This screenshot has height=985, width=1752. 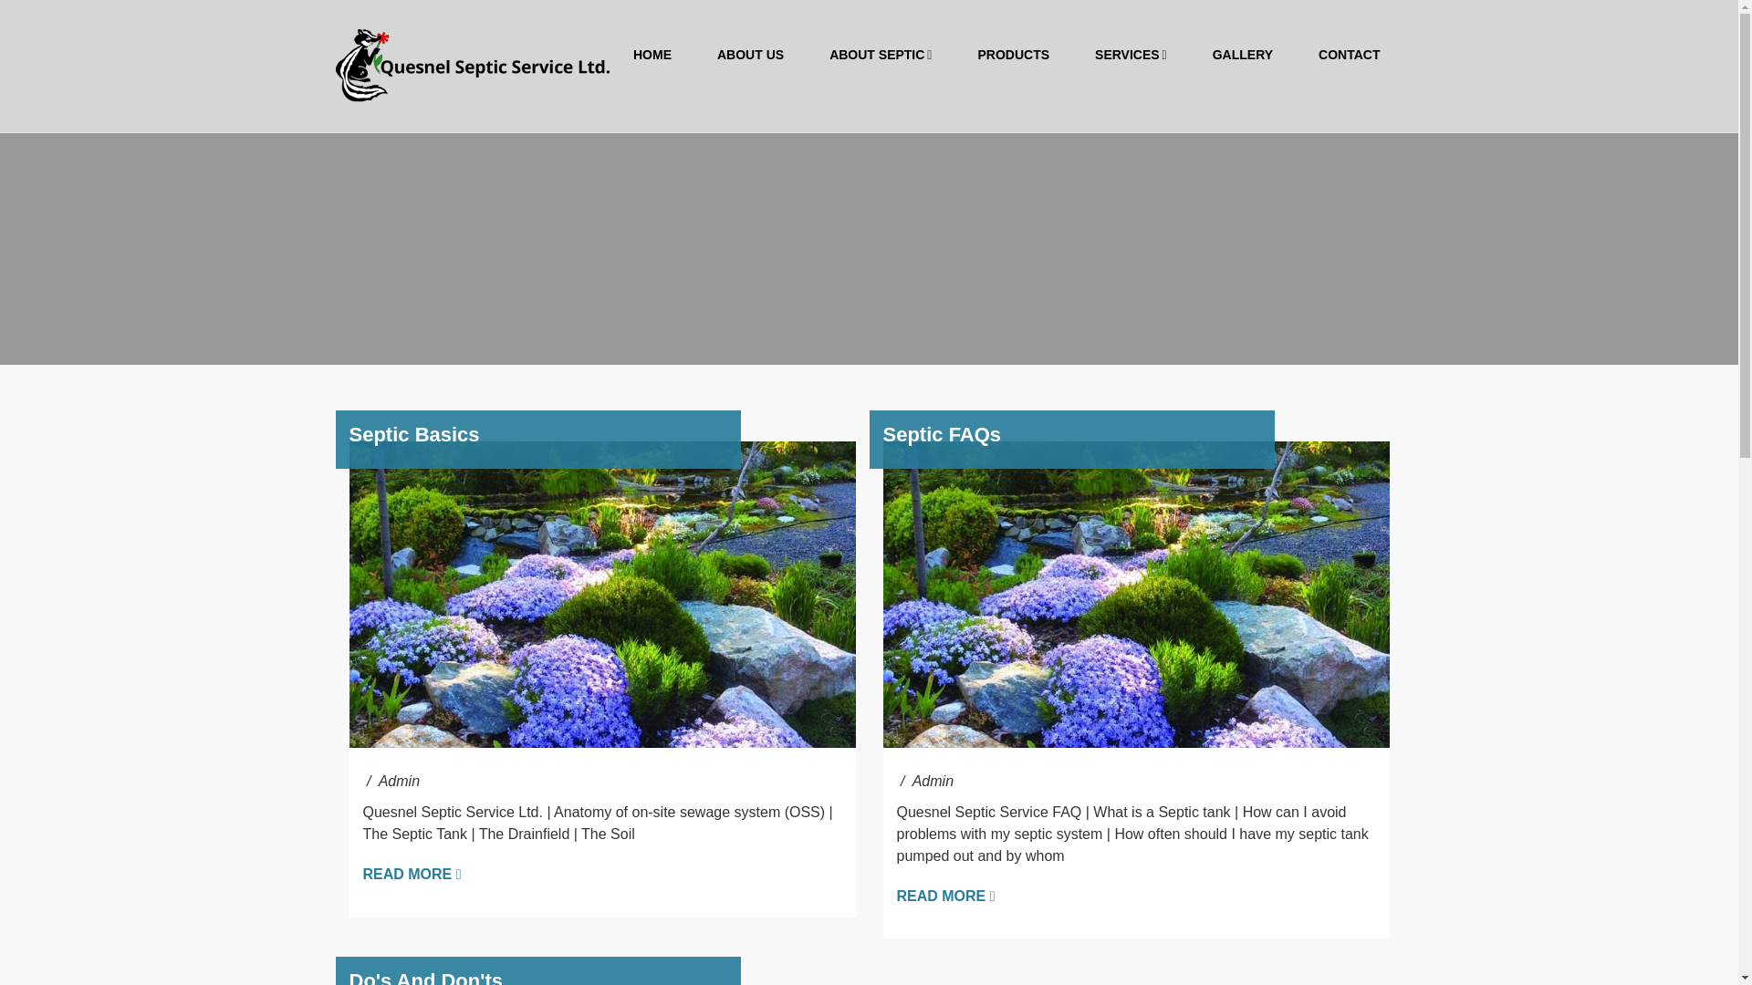 I want to click on Septic Basics, so click(x=413, y=434).